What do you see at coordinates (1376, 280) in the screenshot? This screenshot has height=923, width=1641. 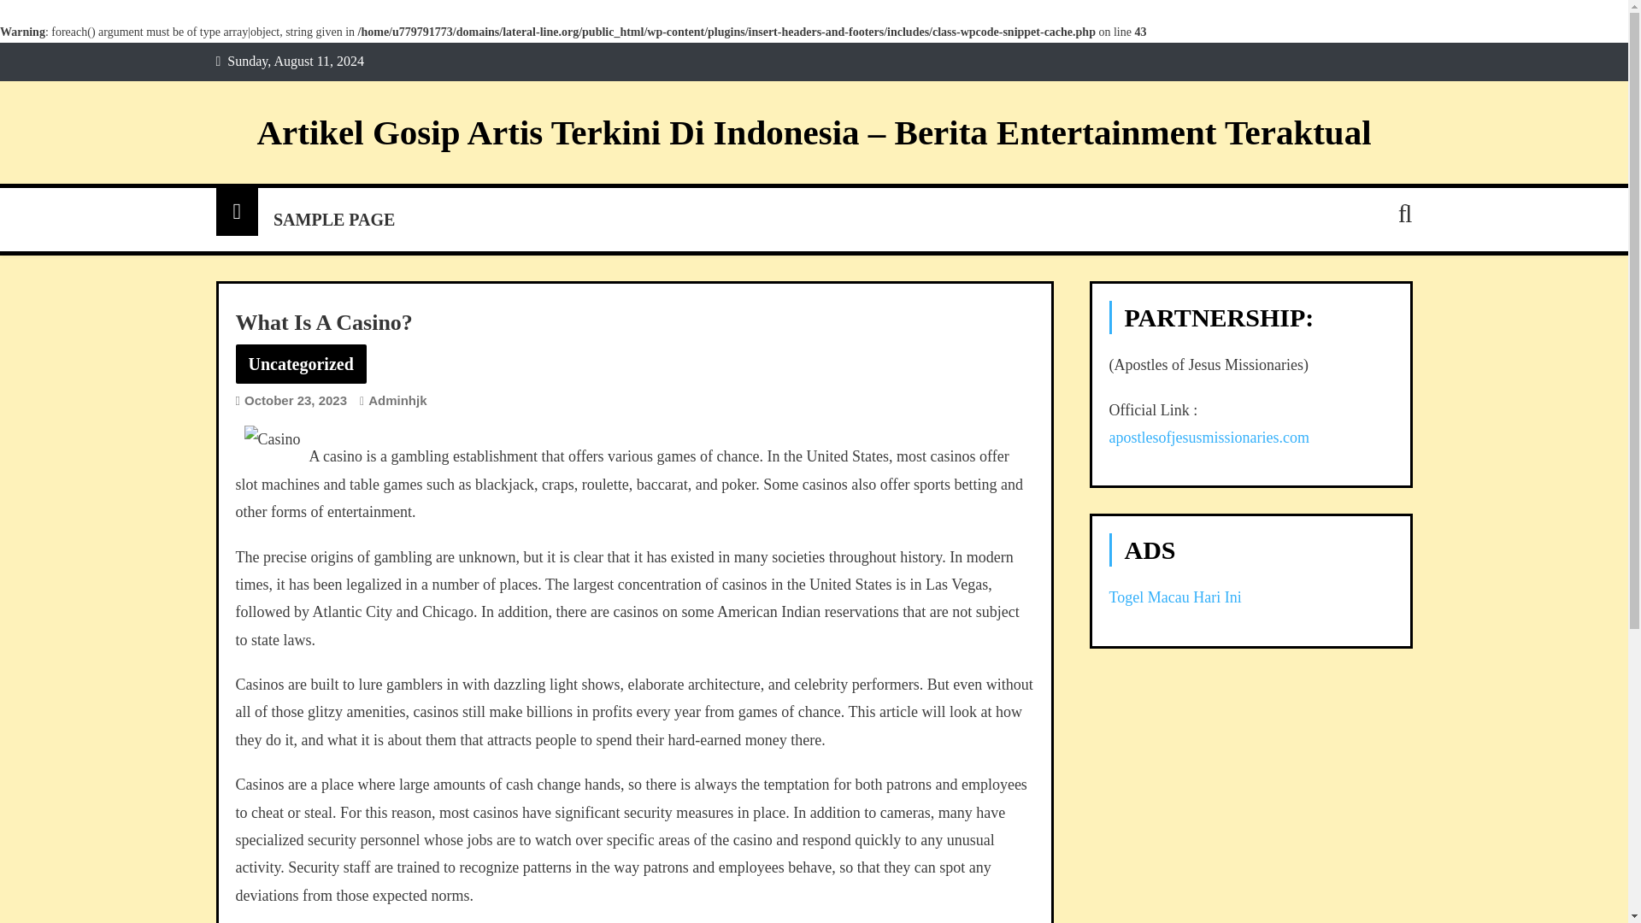 I see `Search` at bounding box center [1376, 280].